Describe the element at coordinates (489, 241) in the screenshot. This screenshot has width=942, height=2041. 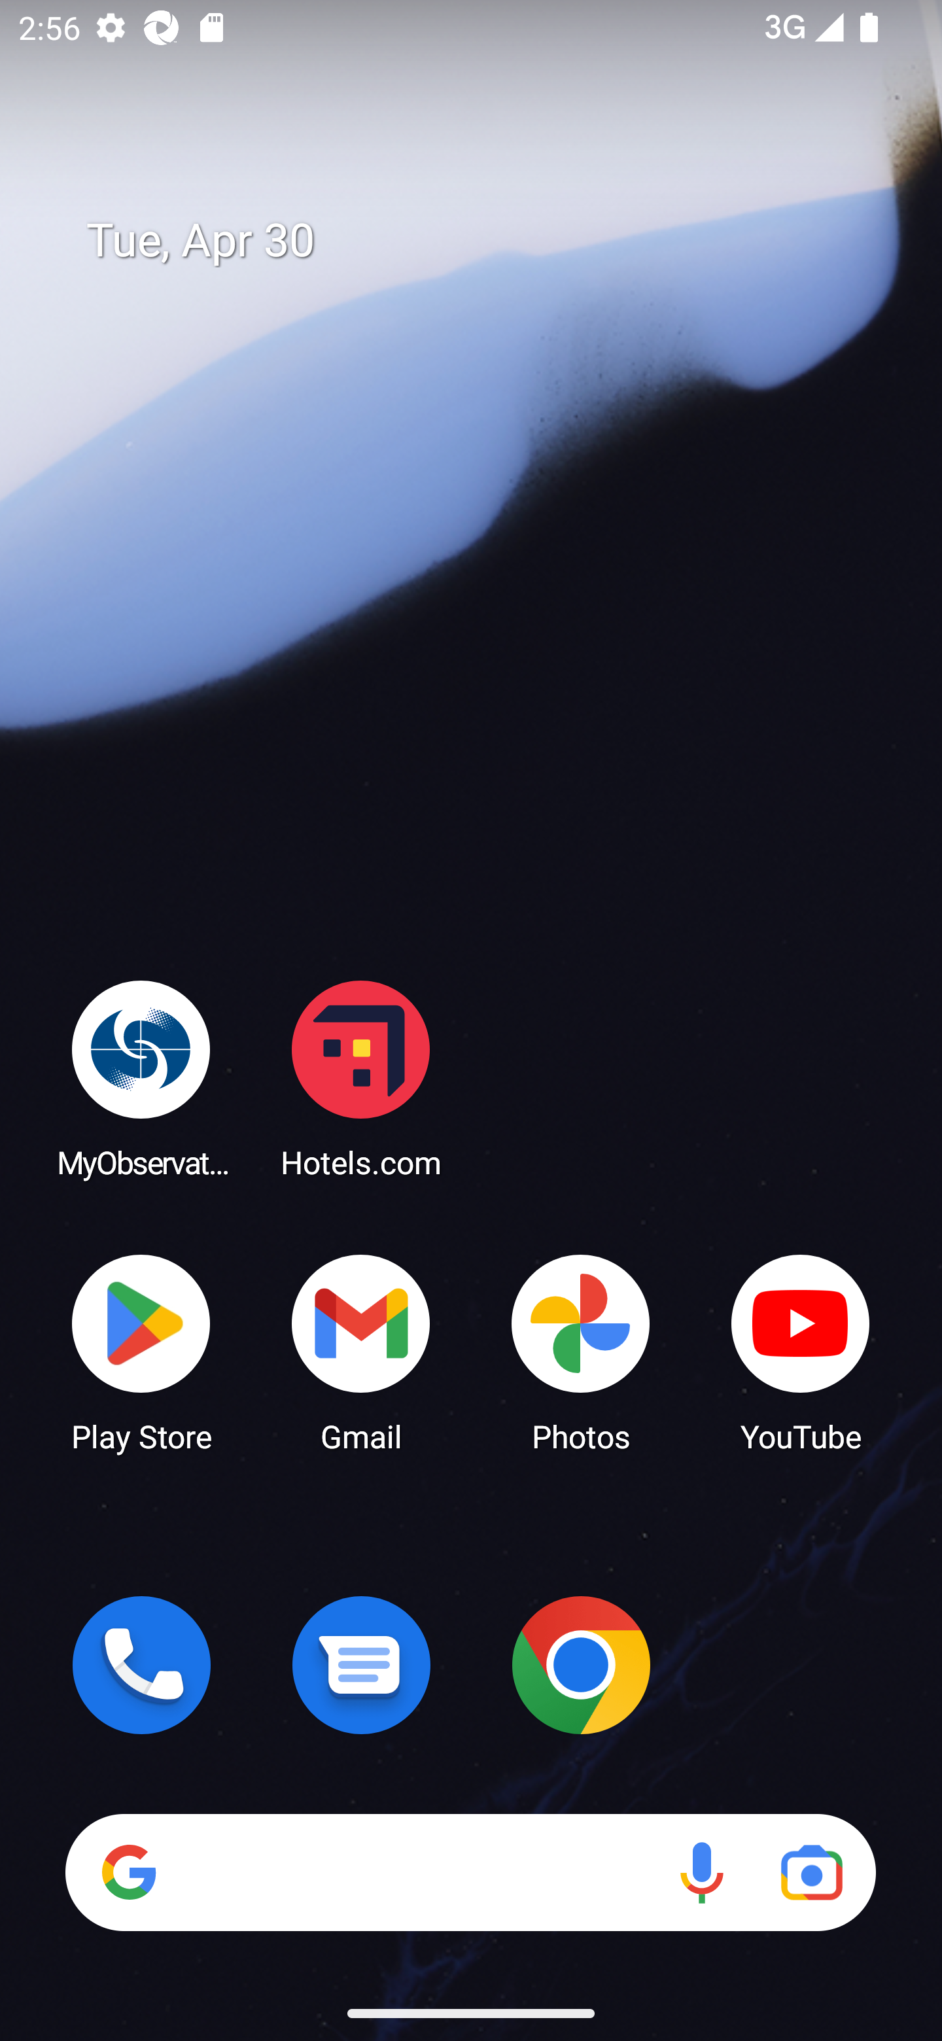
I see `Tue, Apr 30` at that location.